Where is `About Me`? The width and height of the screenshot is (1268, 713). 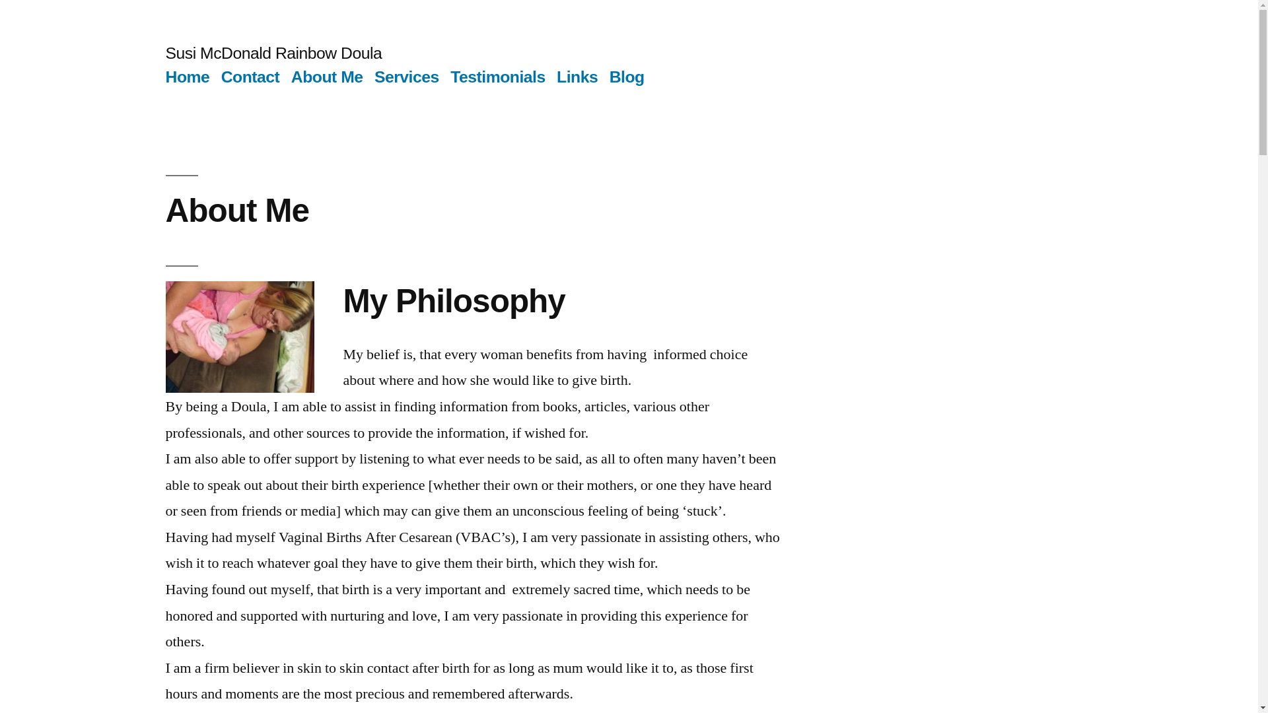 About Me is located at coordinates (327, 77).